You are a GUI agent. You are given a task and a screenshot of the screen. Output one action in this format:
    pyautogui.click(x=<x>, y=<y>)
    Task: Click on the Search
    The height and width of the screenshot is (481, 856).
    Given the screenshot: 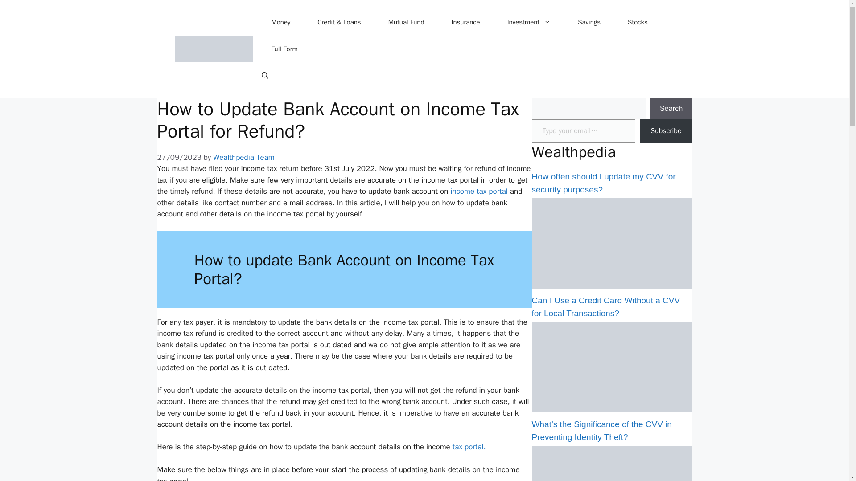 What is the action you would take?
    pyautogui.click(x=671, y=109)
    